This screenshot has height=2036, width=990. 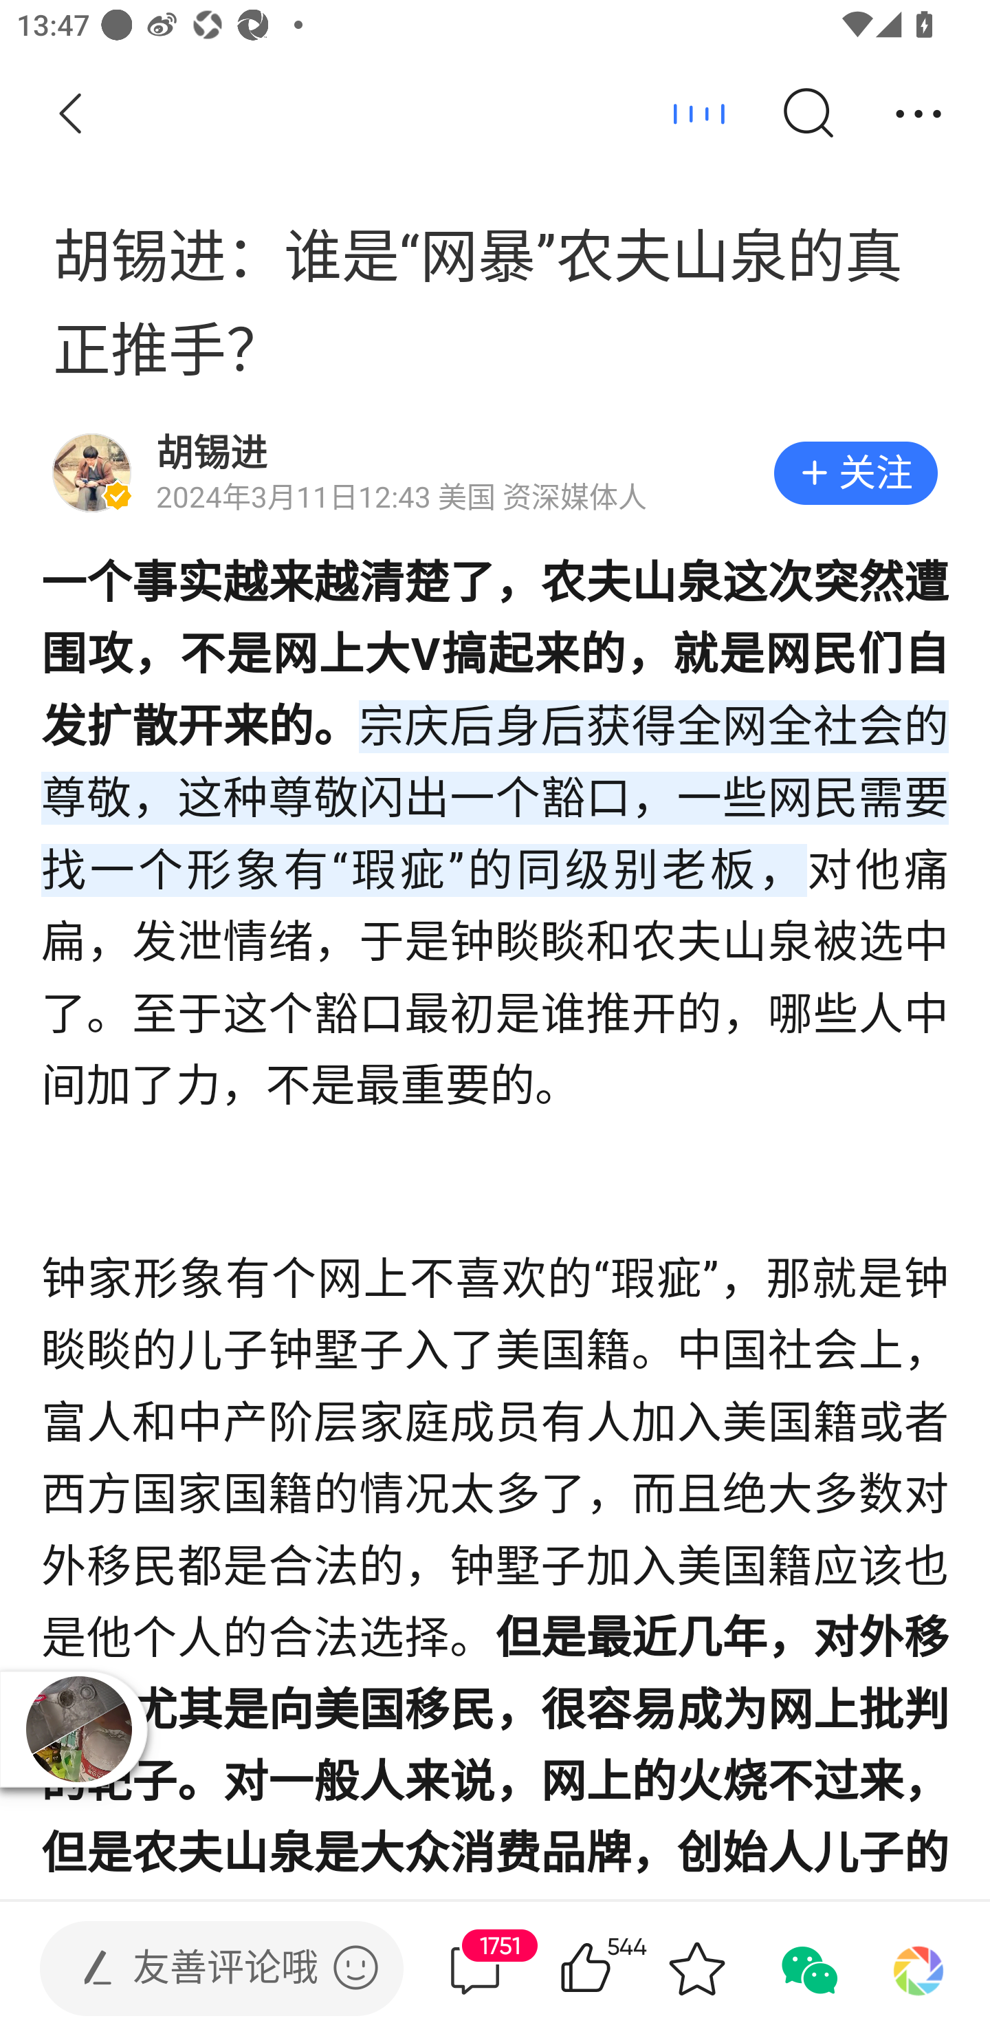 I want to click on 收藏 , so click(x=696, y=1969).